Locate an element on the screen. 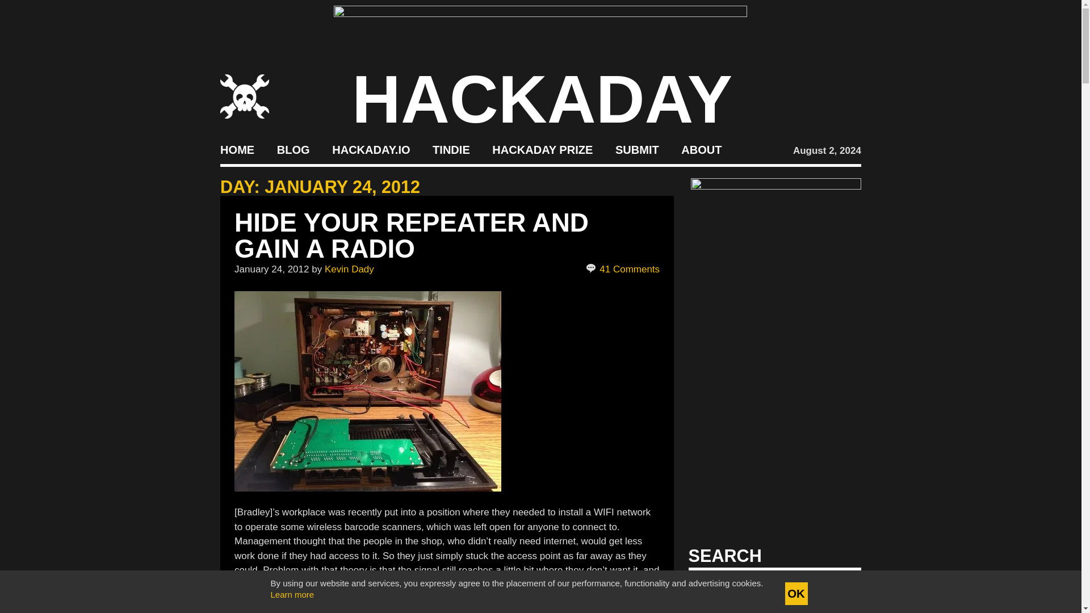  ABOUT is located at coordinates (702, 150).